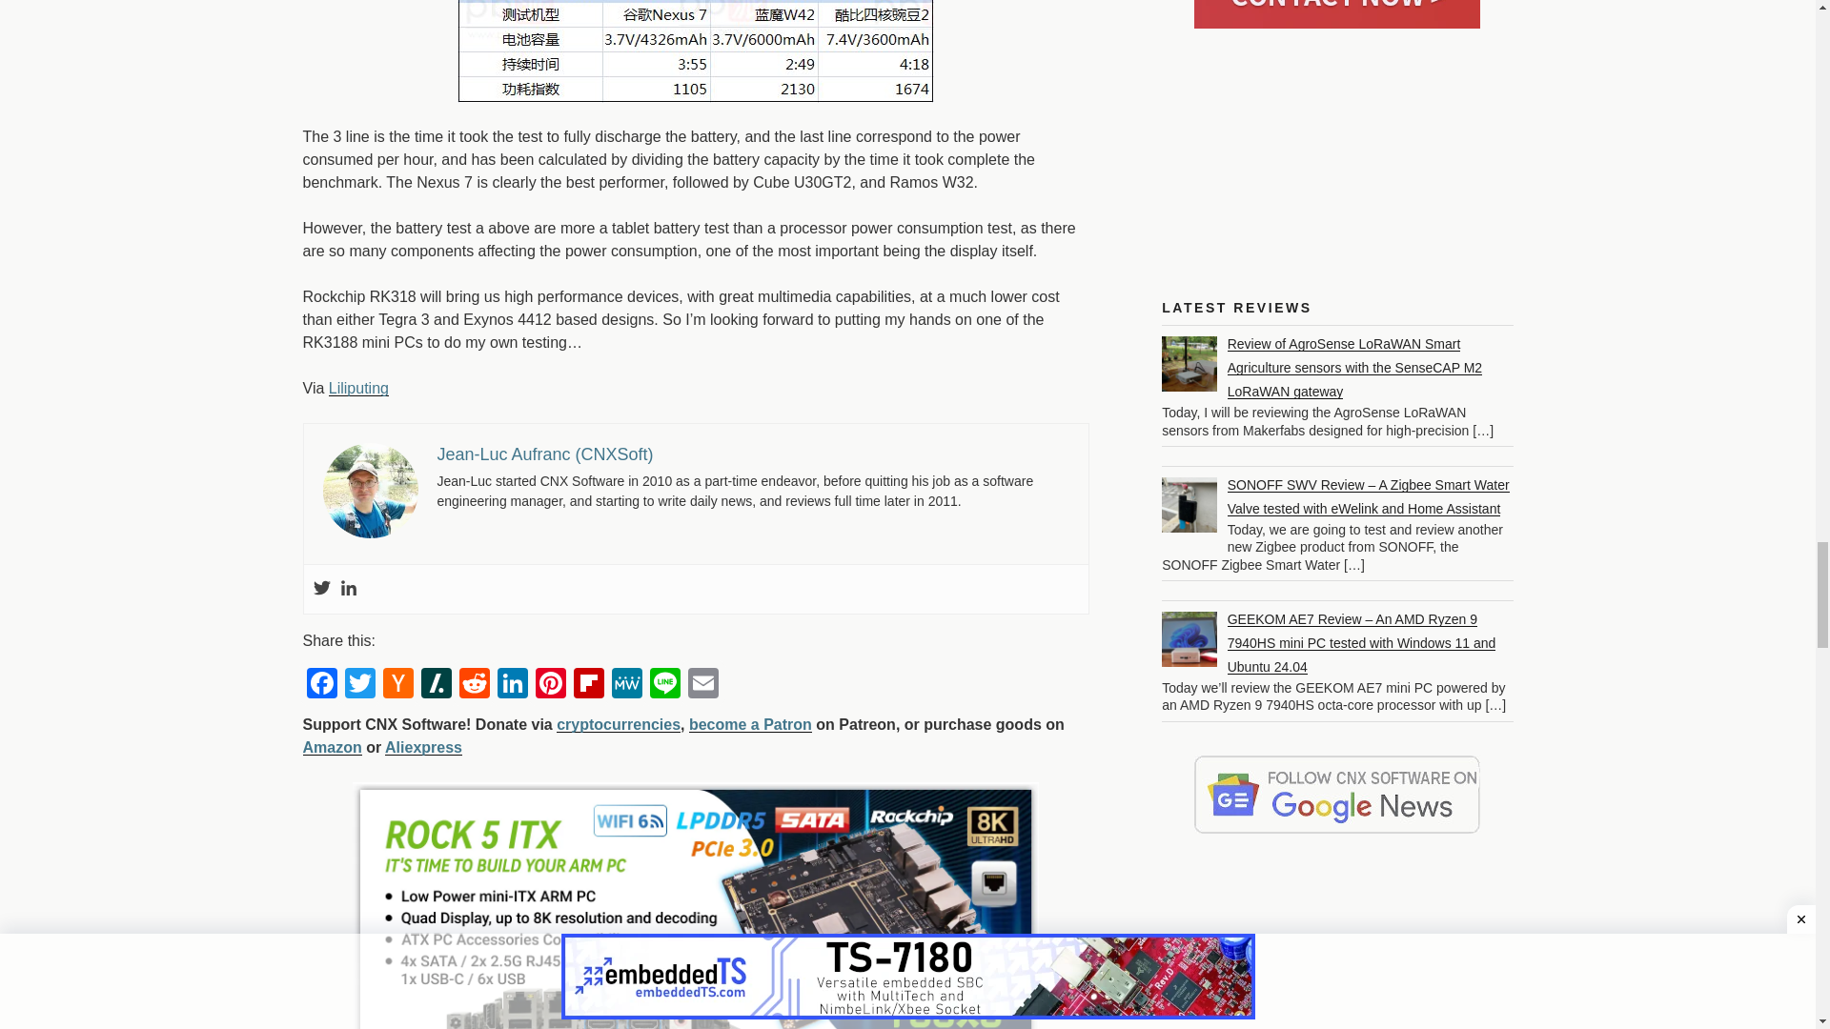 The width and height of the screenshot is (1830, 1029). What do you see at coordinates (626, 682) in the screenshot?
I see `MeWe` at bounding box center [626, 682].